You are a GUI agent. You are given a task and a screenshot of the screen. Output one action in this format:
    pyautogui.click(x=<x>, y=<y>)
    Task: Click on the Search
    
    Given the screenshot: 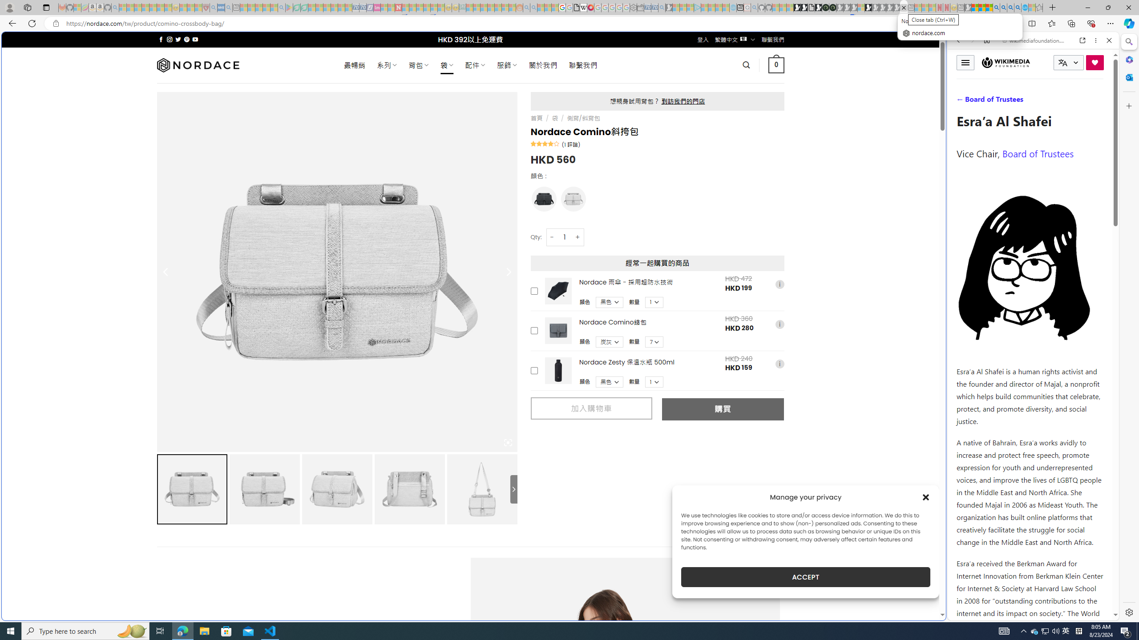 What is the action you would take?
    pyautogui.click(x=1128, y=42)
    